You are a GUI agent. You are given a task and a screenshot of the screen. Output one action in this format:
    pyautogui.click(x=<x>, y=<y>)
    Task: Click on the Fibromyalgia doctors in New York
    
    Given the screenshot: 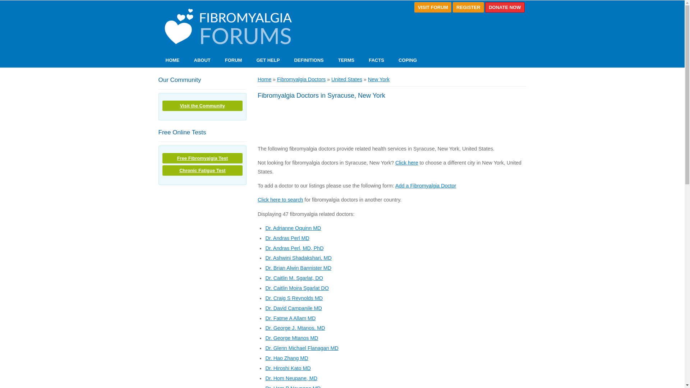 What is the action you would take?
    pyautogui.click(x=379, y=79)
    